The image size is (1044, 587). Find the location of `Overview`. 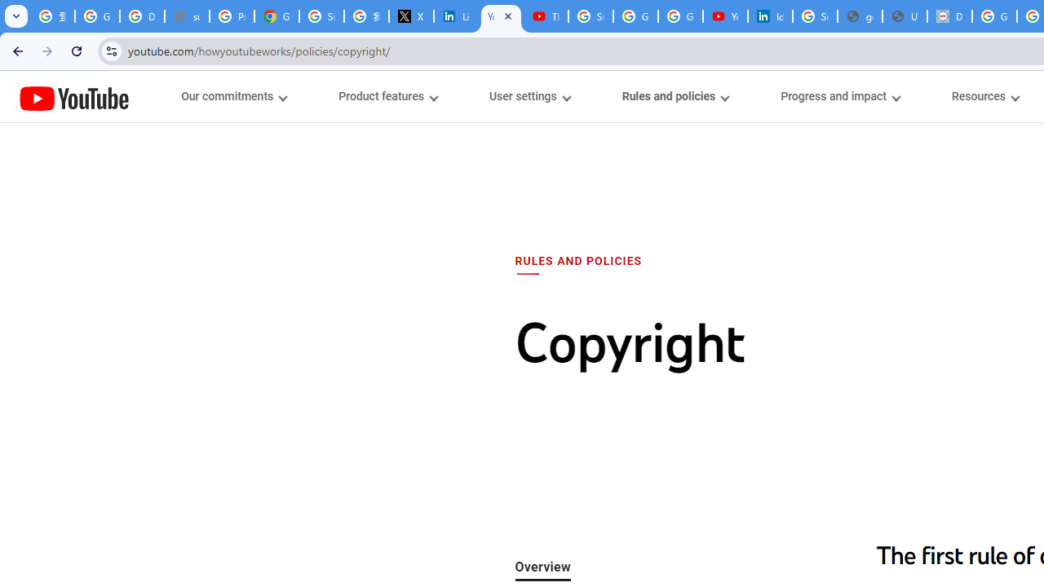

Overview is located at coordinates (543, 567).